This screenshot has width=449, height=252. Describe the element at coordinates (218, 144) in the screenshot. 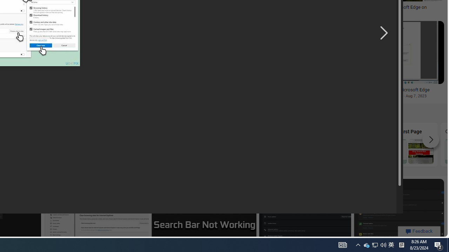

I see `Bar` at that location.